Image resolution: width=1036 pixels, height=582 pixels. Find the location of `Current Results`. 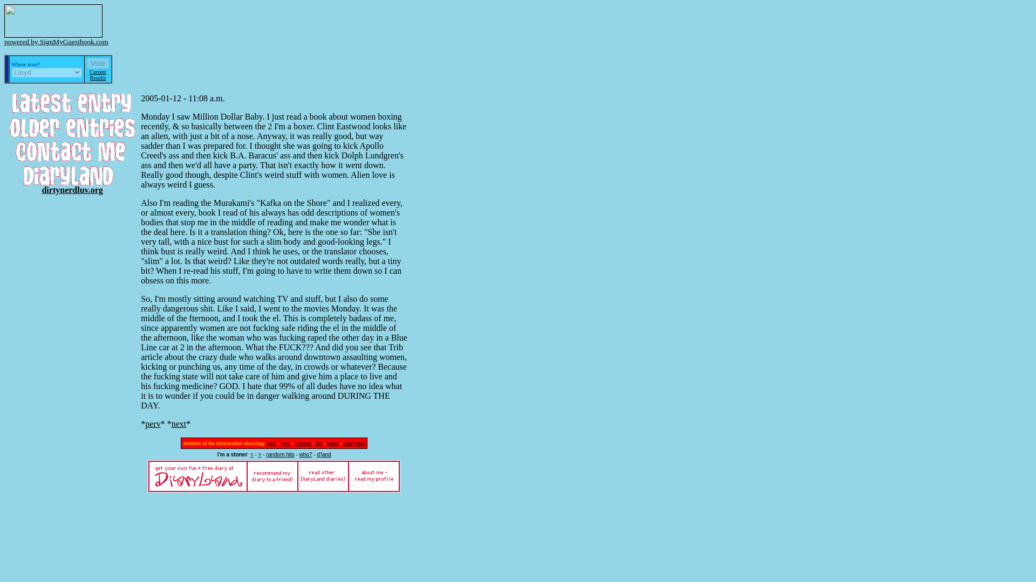

Current Results is located at coordinates (98, 75).